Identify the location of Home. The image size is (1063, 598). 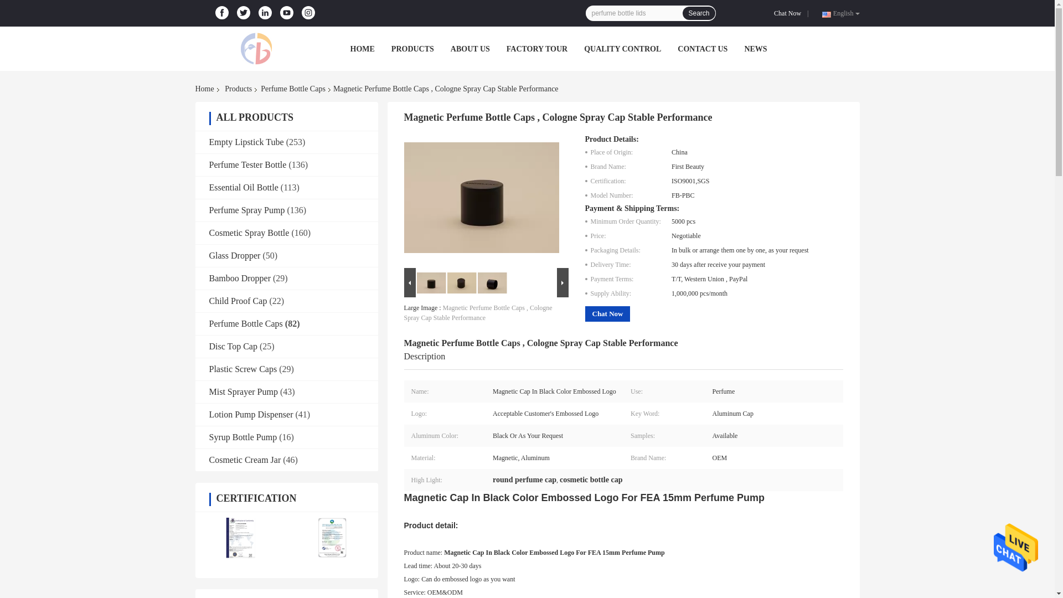
(206, 89).